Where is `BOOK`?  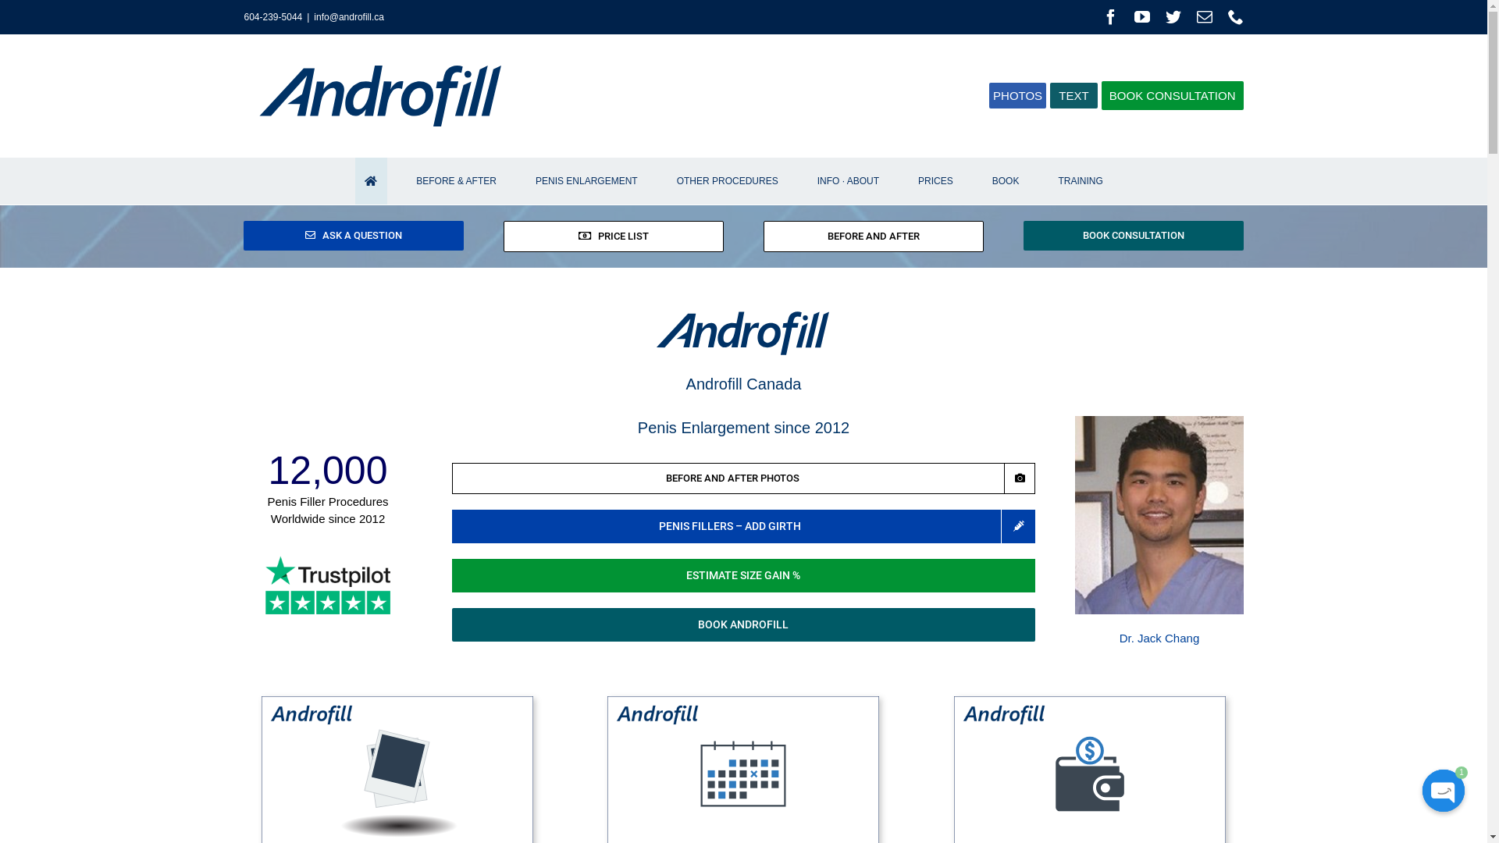
BOOK is located at coordinates (1006, 181).